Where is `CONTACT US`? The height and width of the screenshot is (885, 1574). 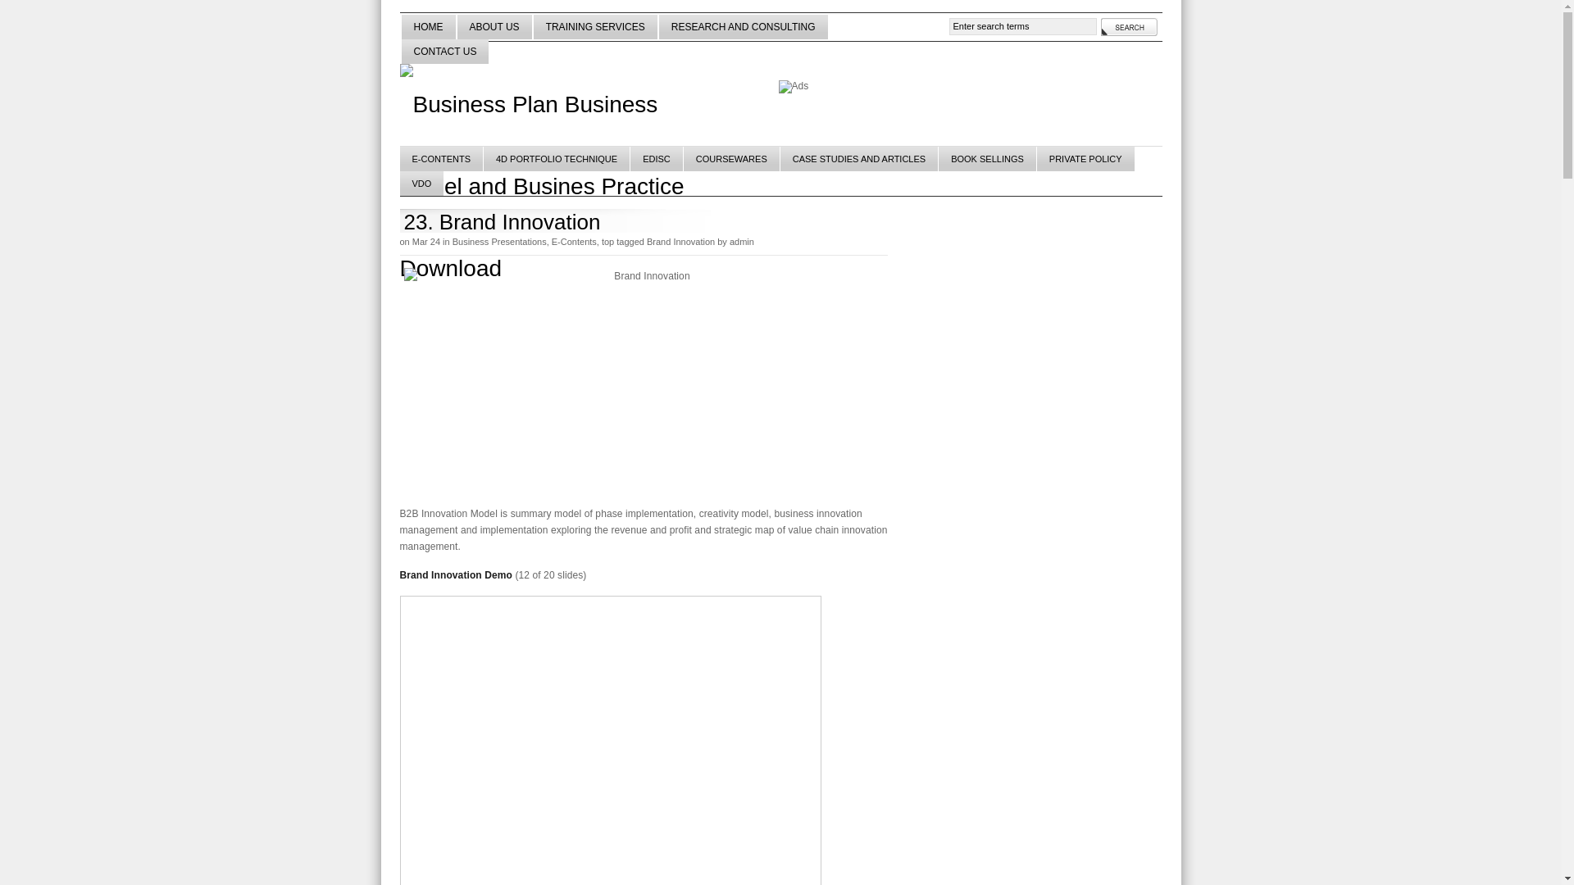
CONTACT US is located at coordinates (444, 51).